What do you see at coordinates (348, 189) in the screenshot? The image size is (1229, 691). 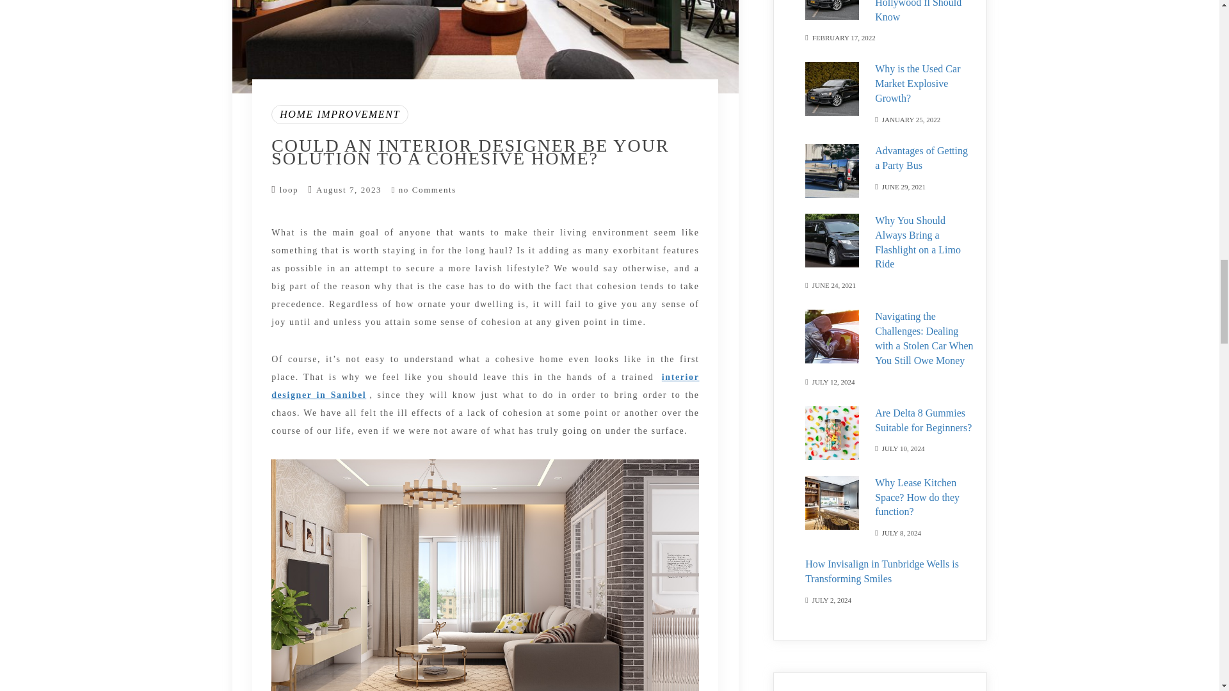 I see `August 7, 2023` at bounding box center [348, 189].